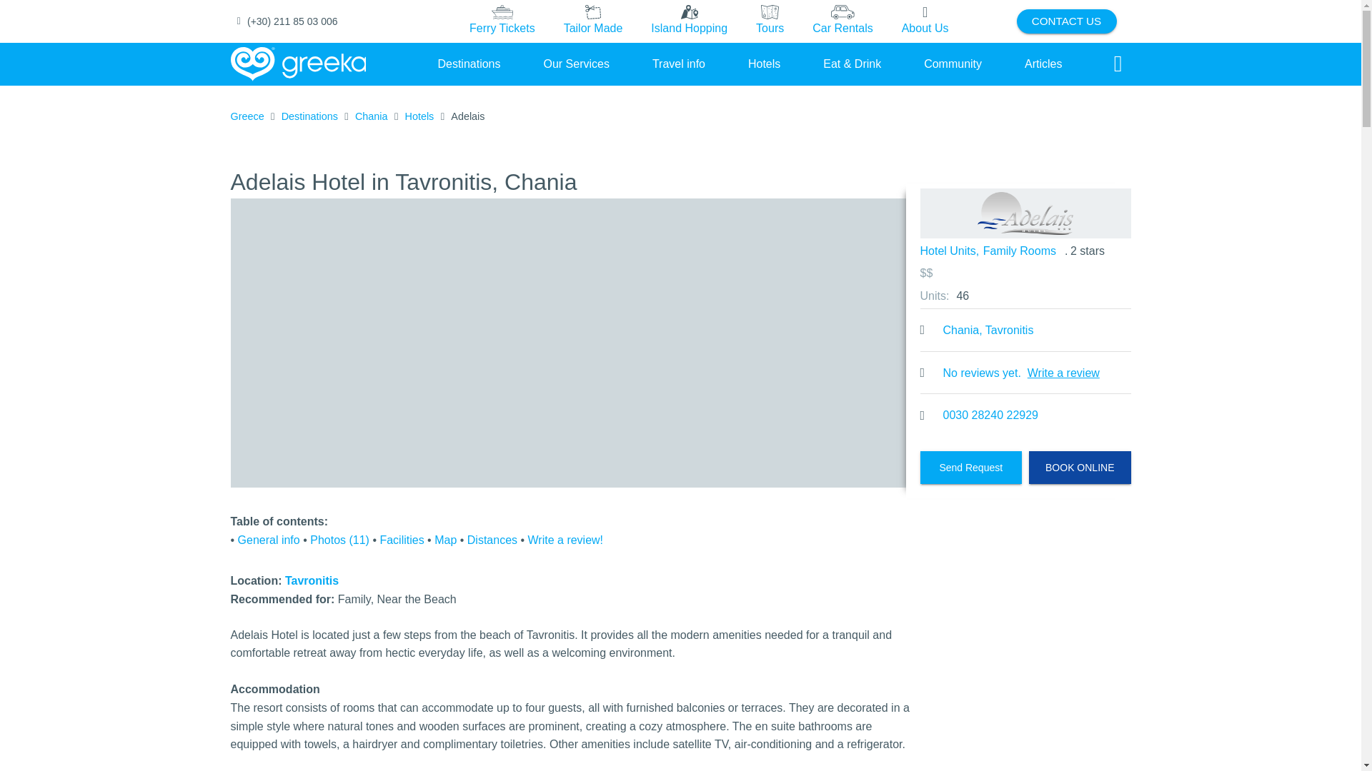 The height and width of the screenshot is (771, 1372). What do you see at coordinates (1043, 64) in the screenshot?
I see `Blog` at bounding box center [1043, 64].